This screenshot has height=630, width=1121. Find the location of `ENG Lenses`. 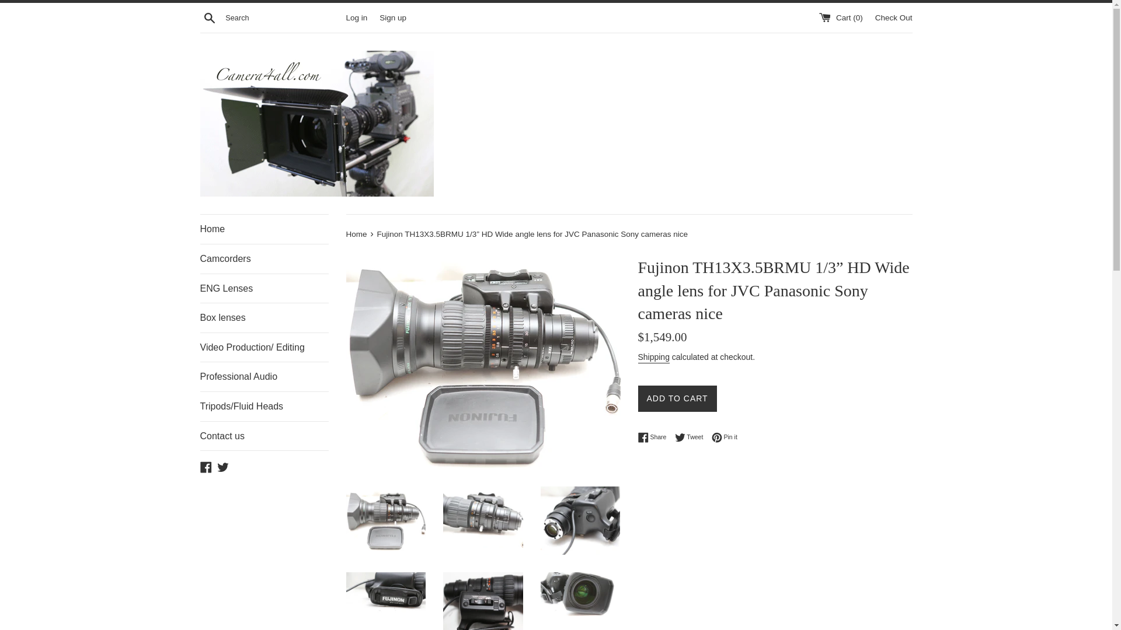

ENG Lenses is located at coordinates (653, 358).